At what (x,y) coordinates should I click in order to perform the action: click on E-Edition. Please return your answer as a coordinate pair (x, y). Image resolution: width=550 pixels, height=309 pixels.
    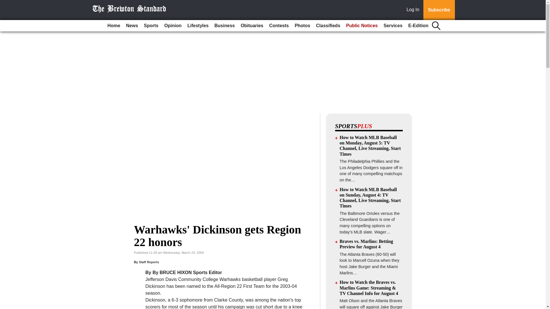
    Looking at the image, I should click on (418, 26).